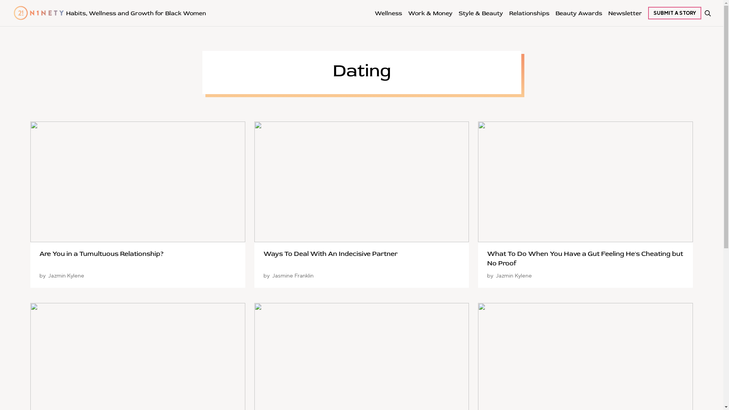 This screenshot has height=410, width=729. I want to click on SUBMIT A STORY, so click(675, 13).